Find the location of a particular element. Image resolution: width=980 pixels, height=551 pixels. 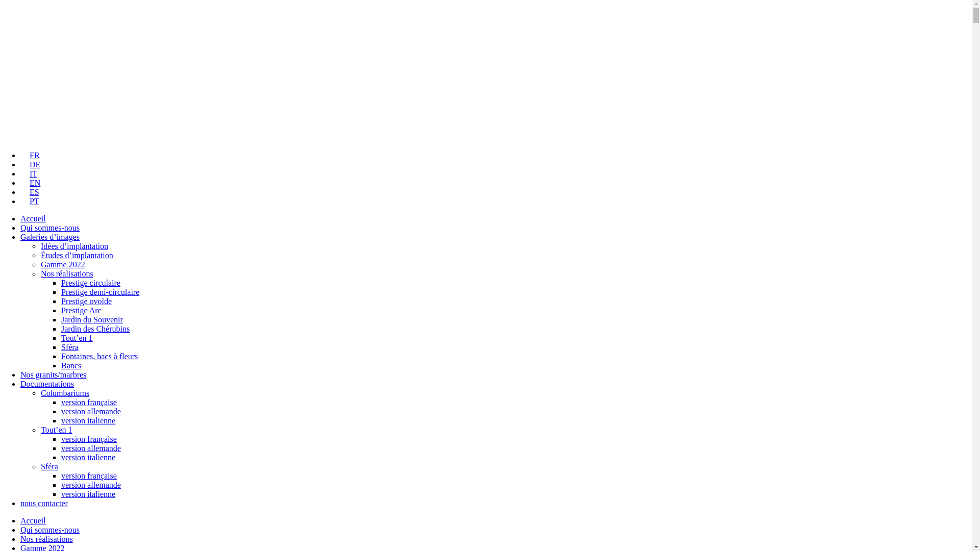

Qui sommes-nous is located at coordinates (50, 228).